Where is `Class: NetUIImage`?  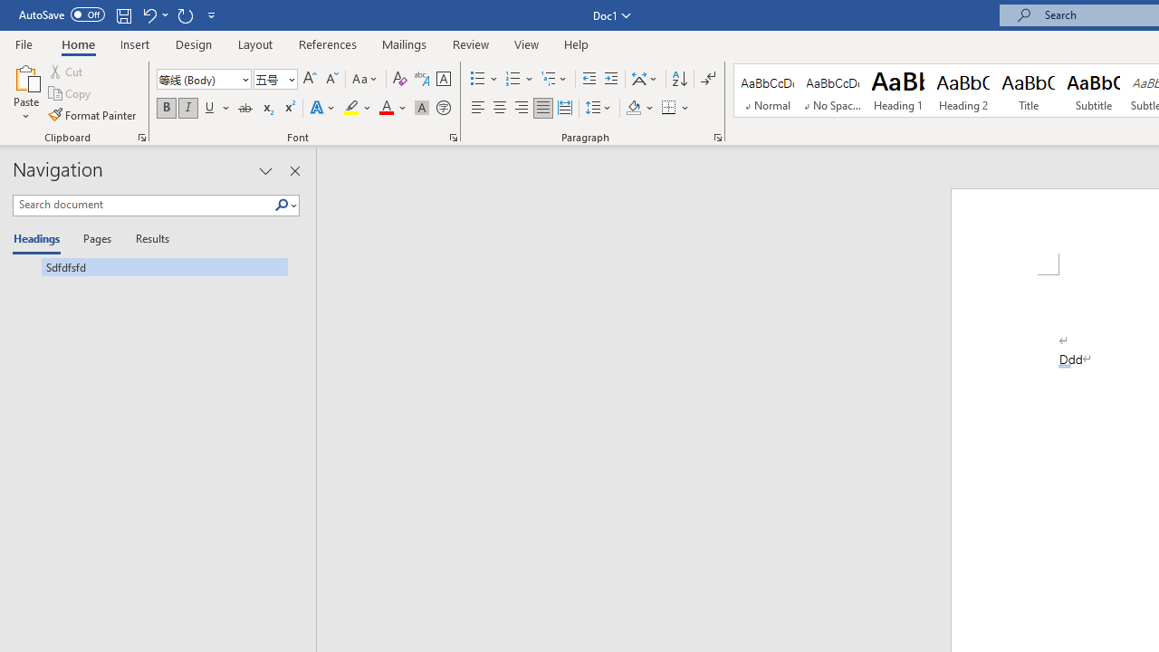 Class: NetUIImage is located at coordinates (282, 205).